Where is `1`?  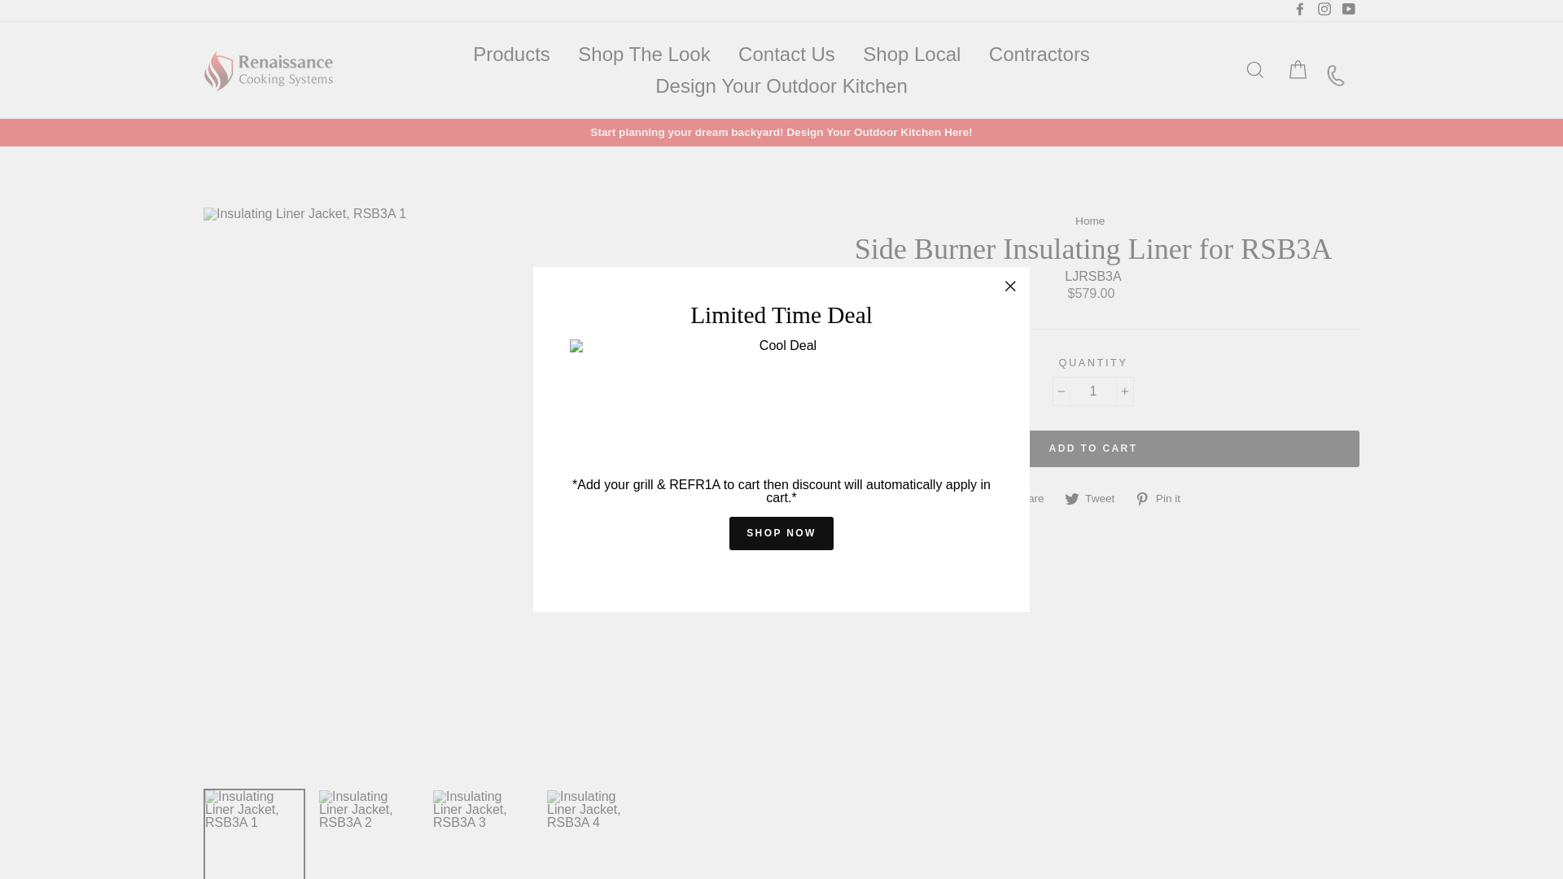
1 is located at coordinates (1093, 391).